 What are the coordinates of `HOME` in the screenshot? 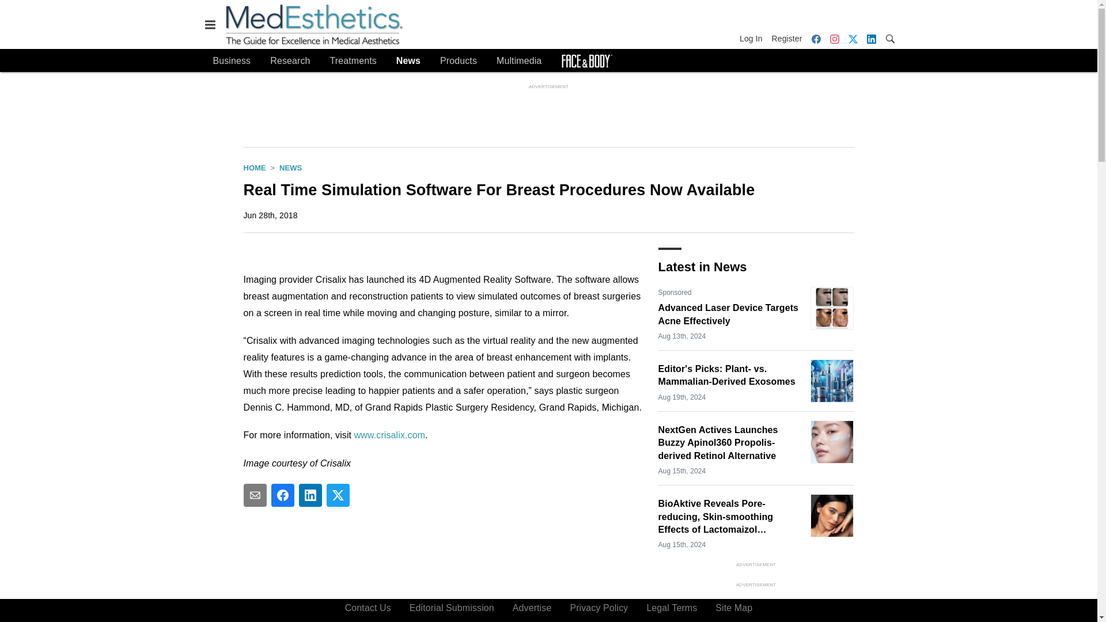 It's located at (254, 168).